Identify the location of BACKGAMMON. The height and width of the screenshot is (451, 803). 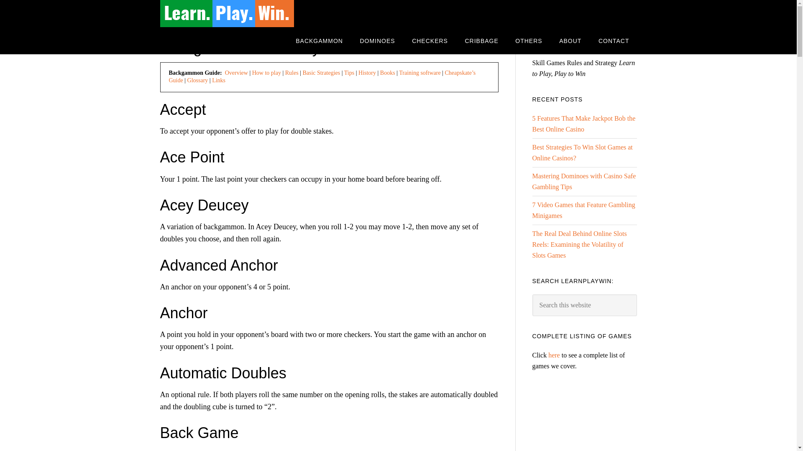
(319, 40).